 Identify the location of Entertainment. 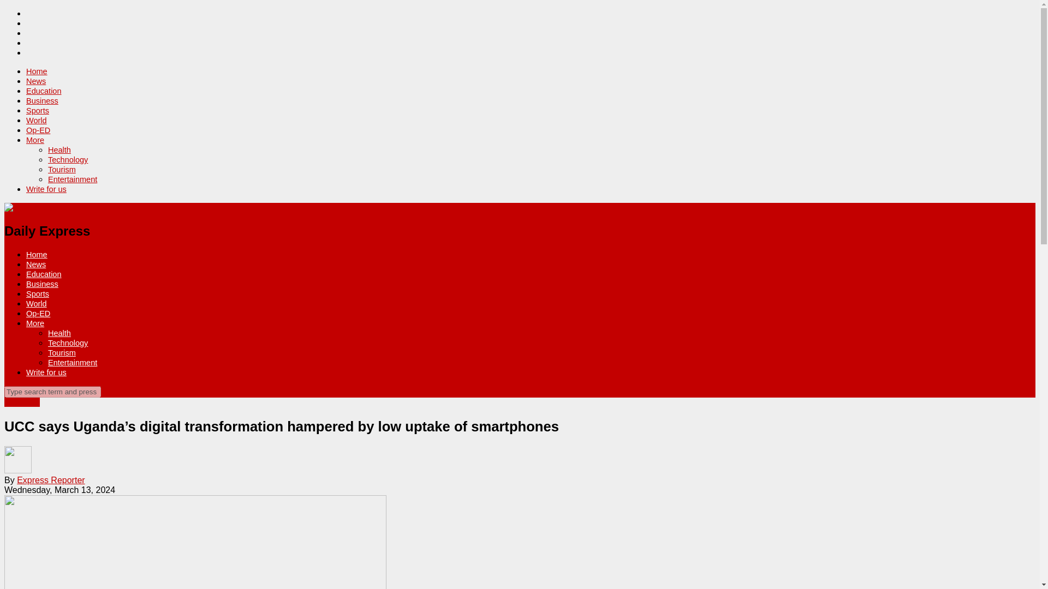
(73, 362).